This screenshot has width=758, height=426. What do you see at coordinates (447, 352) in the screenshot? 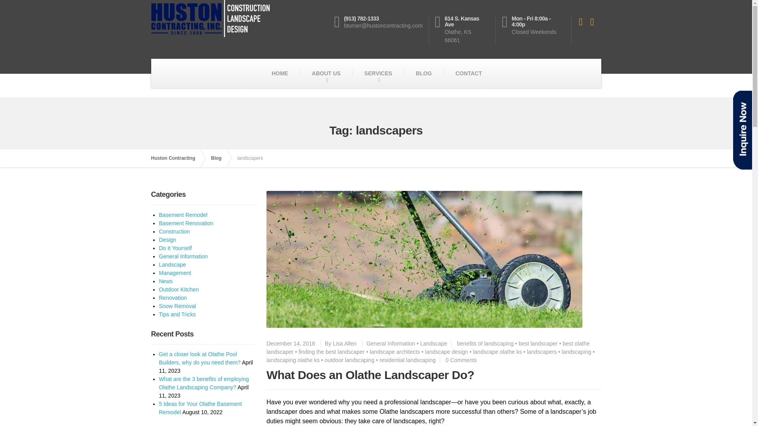
I see `landscape design` at bounding box center [447, 352].